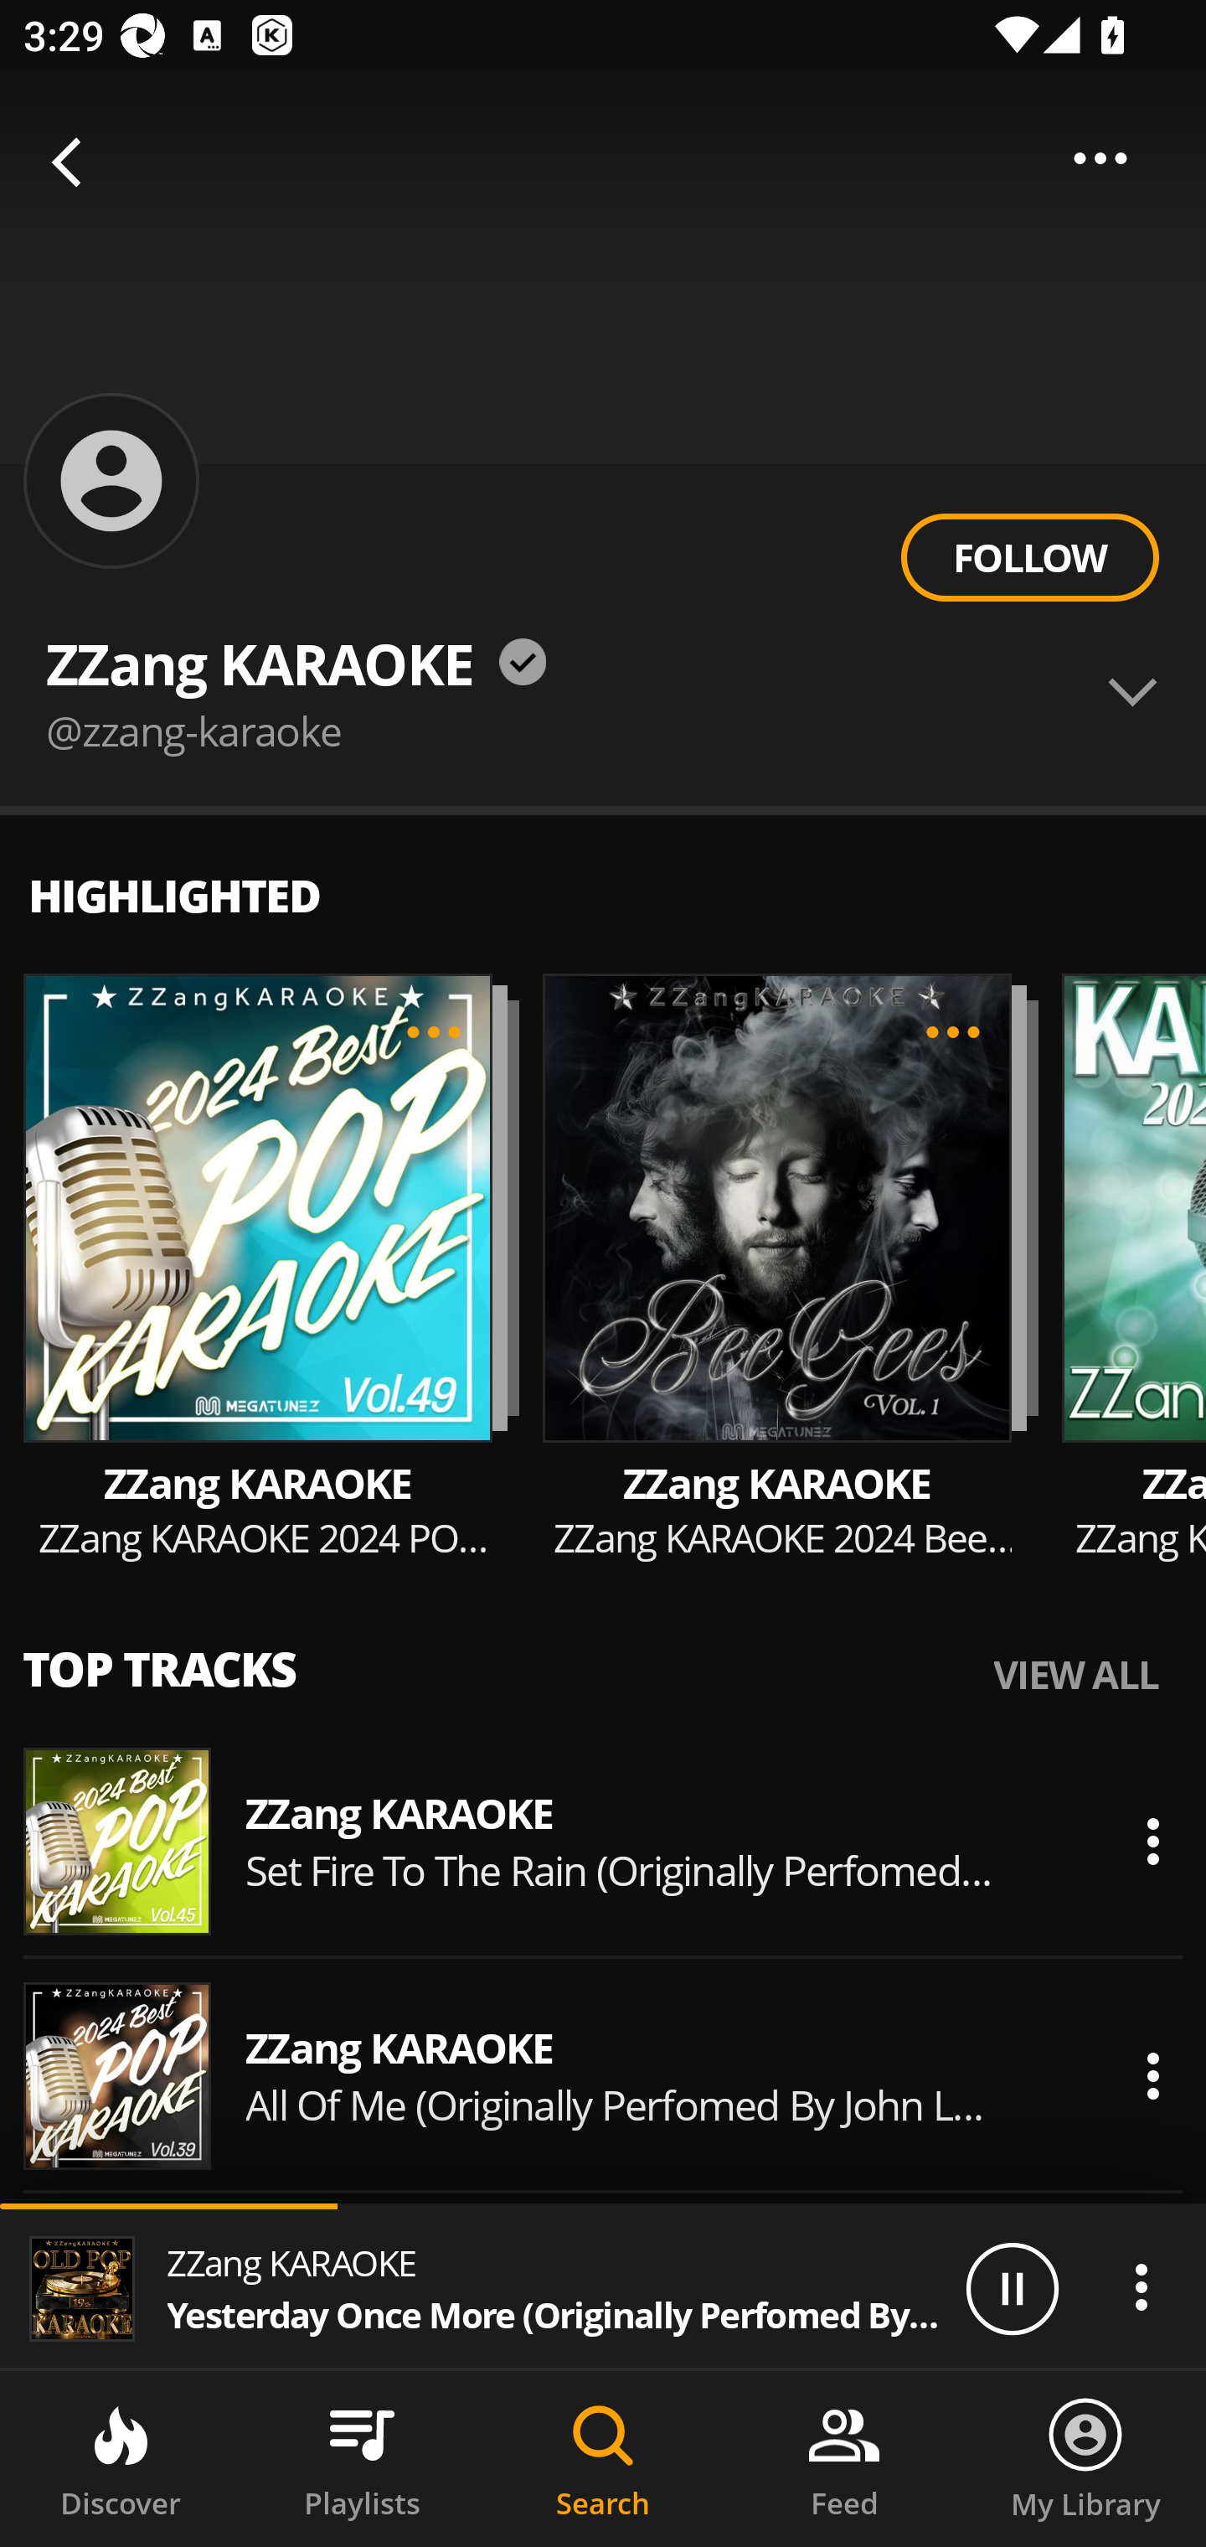  I want to click on Play/Pause, so click(1012, 2287).